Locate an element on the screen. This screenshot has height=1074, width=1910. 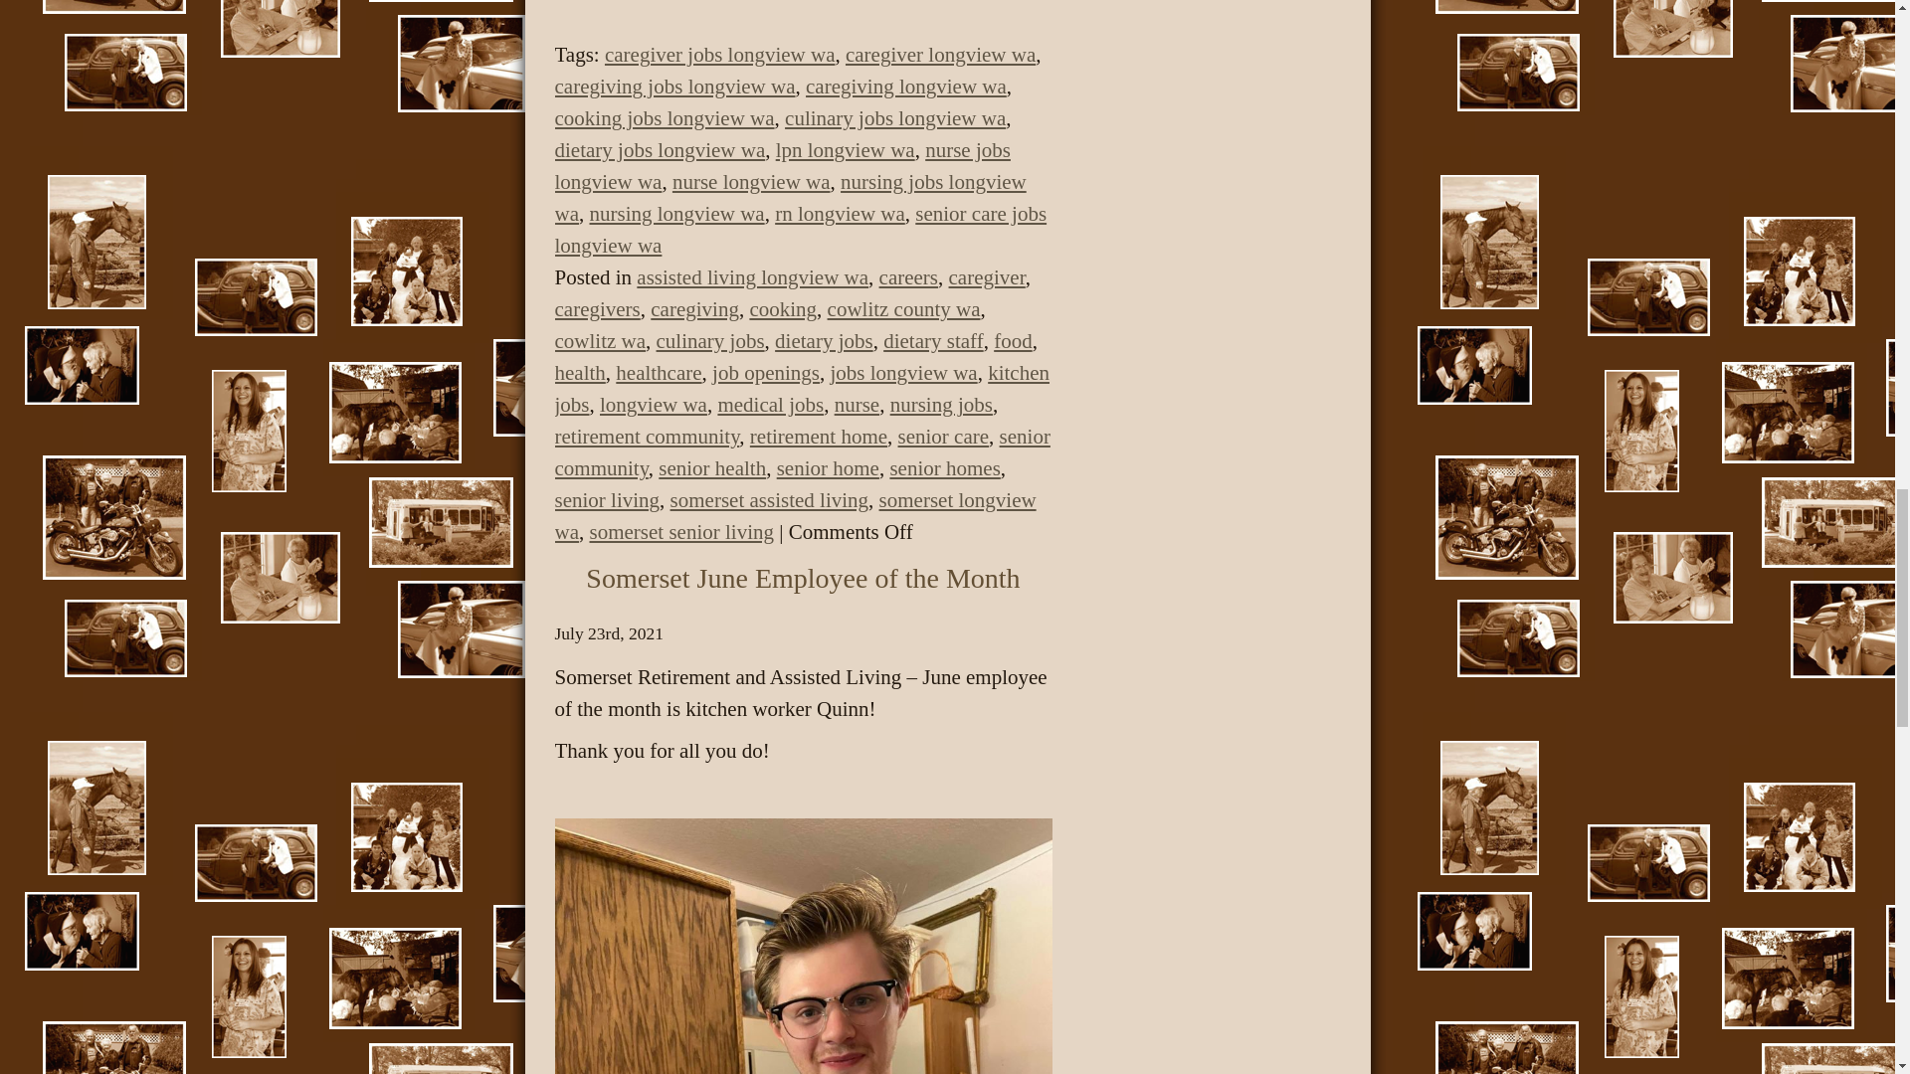
cooking jobs longview wa is located at coordinates (665, 117).